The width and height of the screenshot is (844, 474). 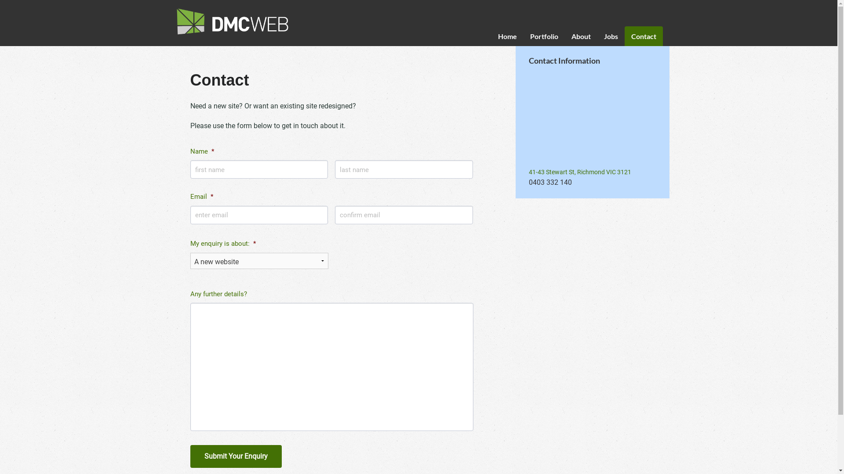 I want to click on Google Map Embed, so click(x=592, y=116).